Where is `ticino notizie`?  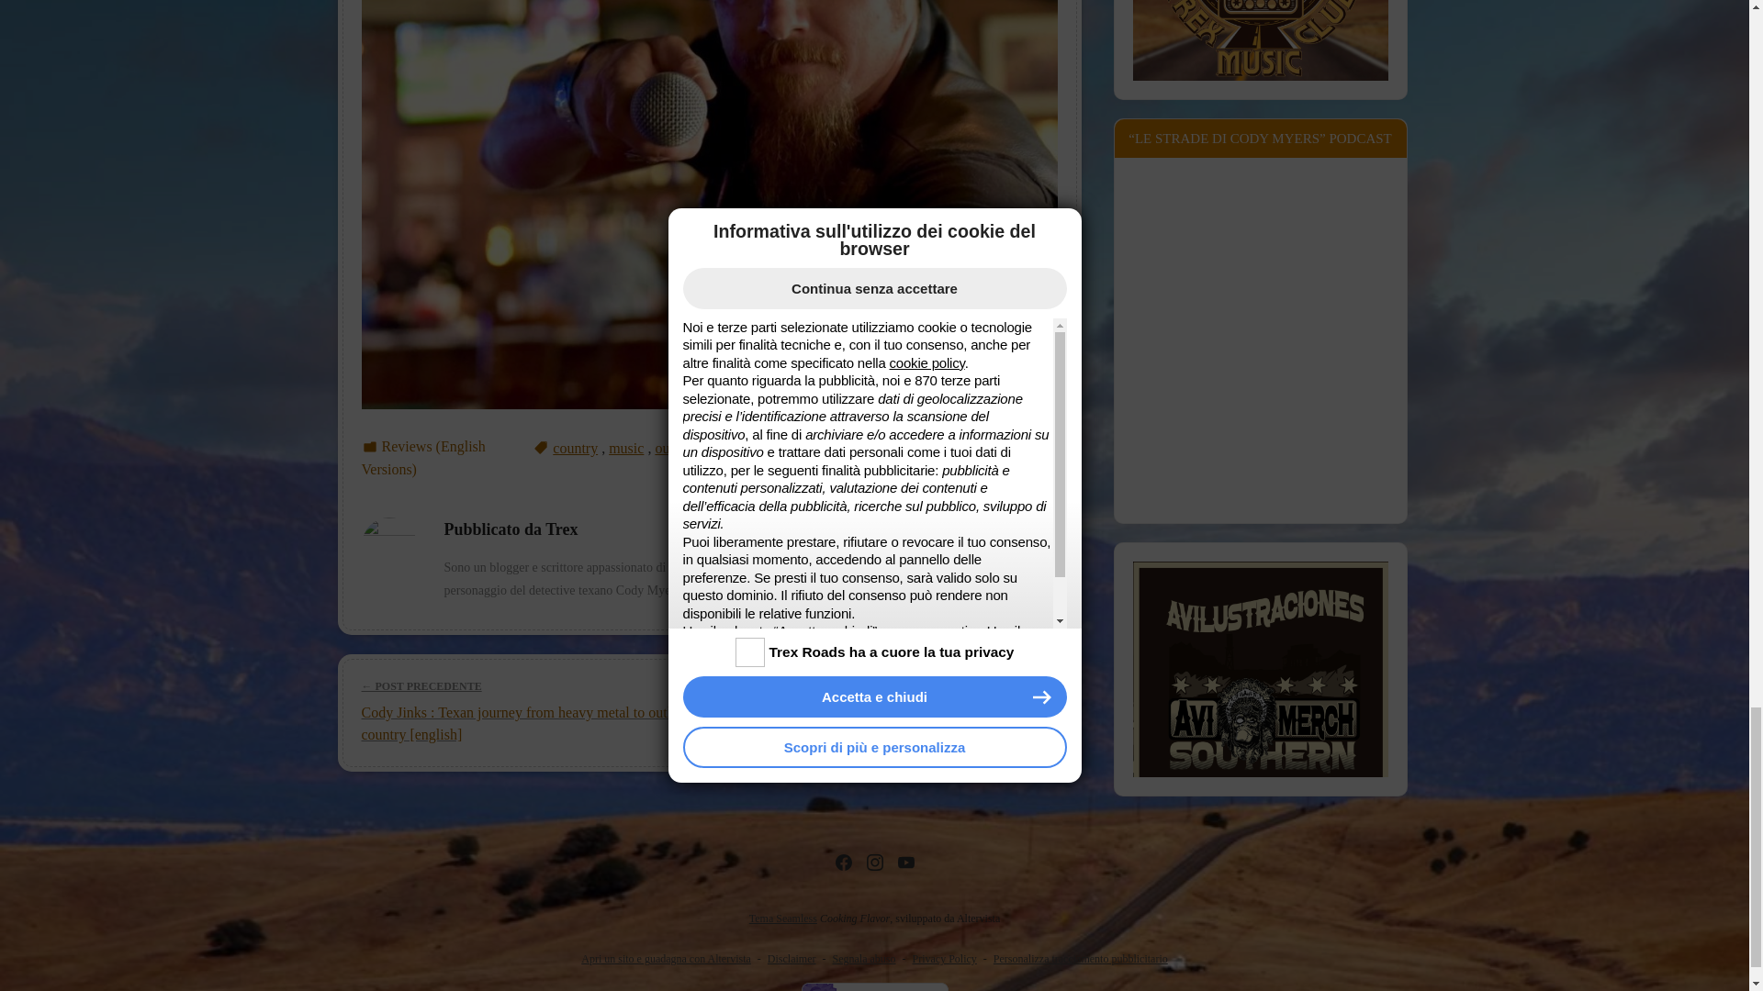 ticino notizie is located at coordinates (922, 448).